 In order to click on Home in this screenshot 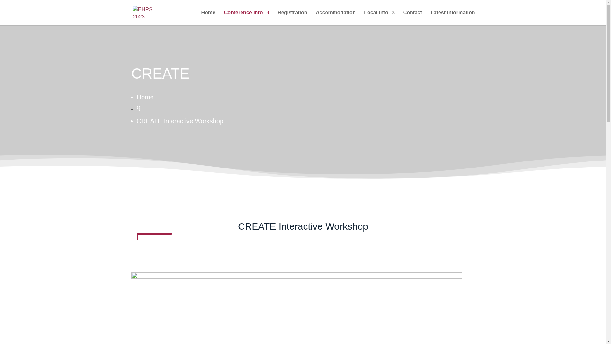, I will do `click(145, 97)`.